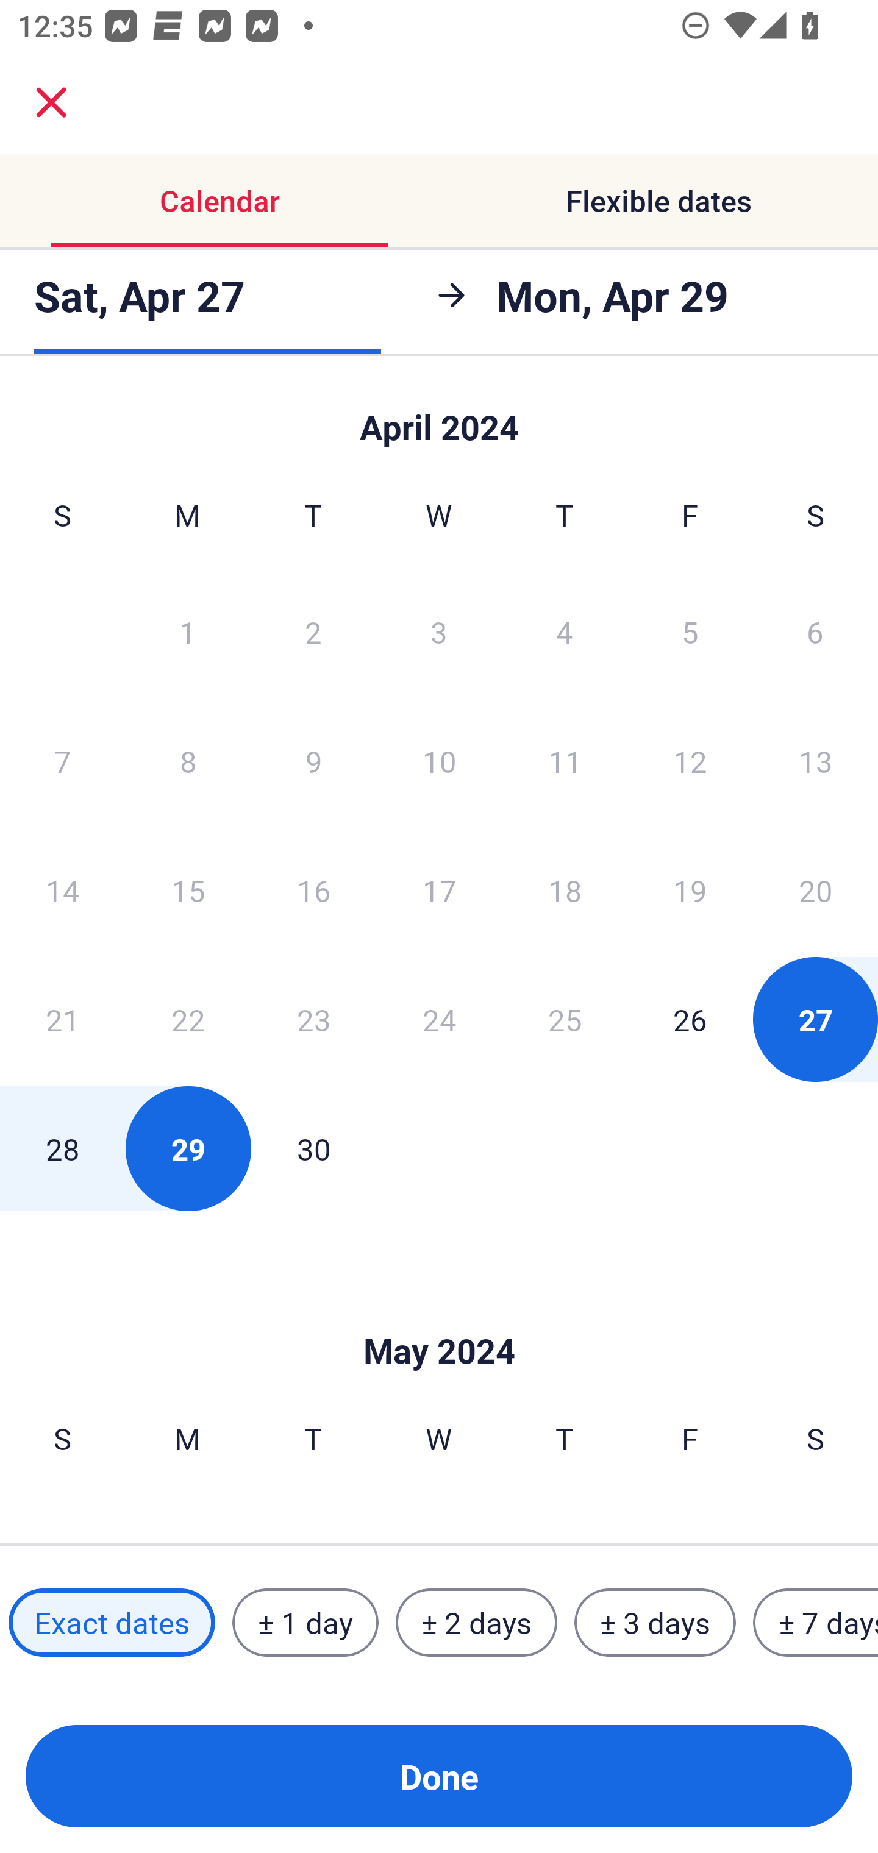 The height and width of the screenshot is (1853, 878). What do you see at coordinates (655, 1622) in the screenshot?
I see `± 3 days` at bounding box center [655, 1622].